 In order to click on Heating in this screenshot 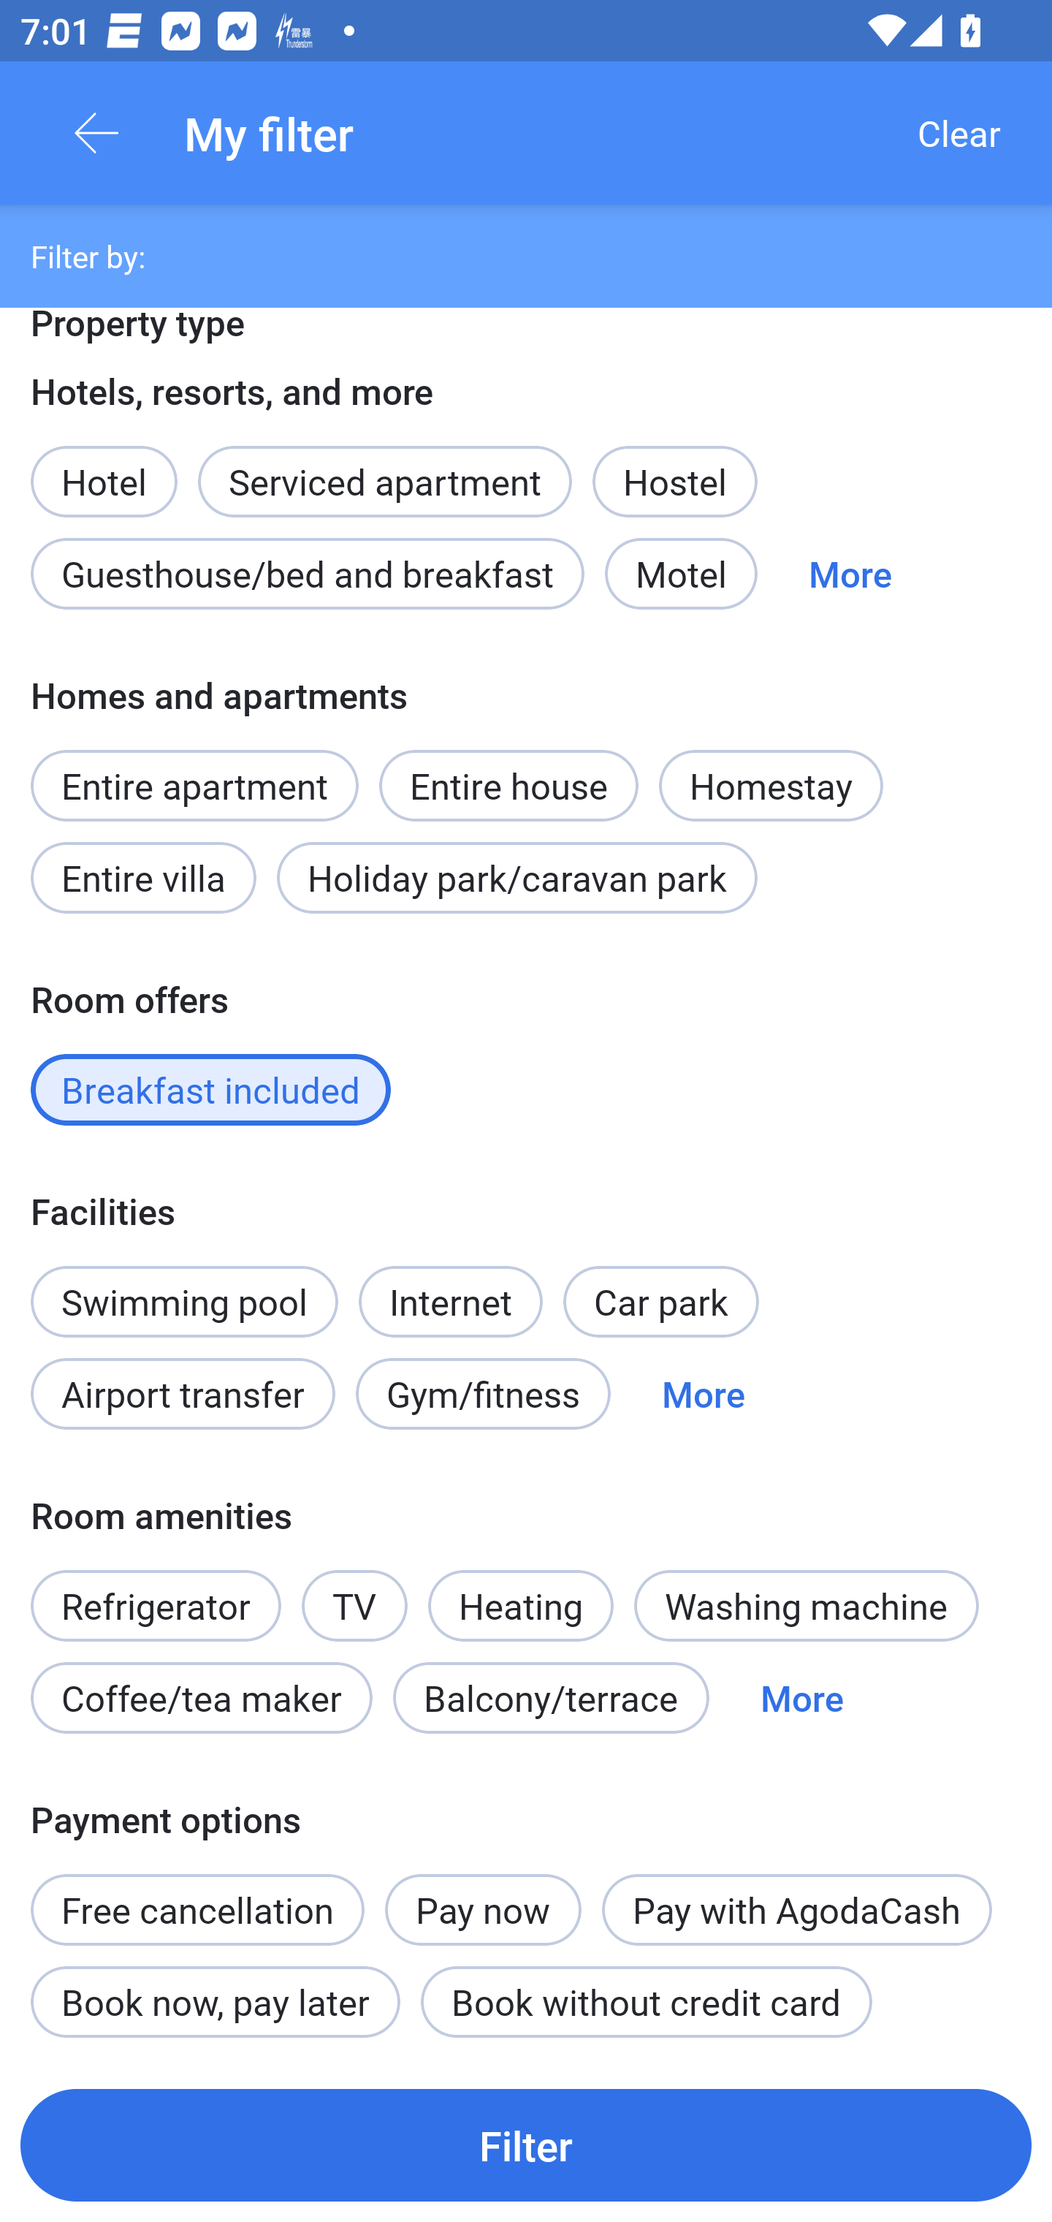, I will do `click(520, 1590)`.